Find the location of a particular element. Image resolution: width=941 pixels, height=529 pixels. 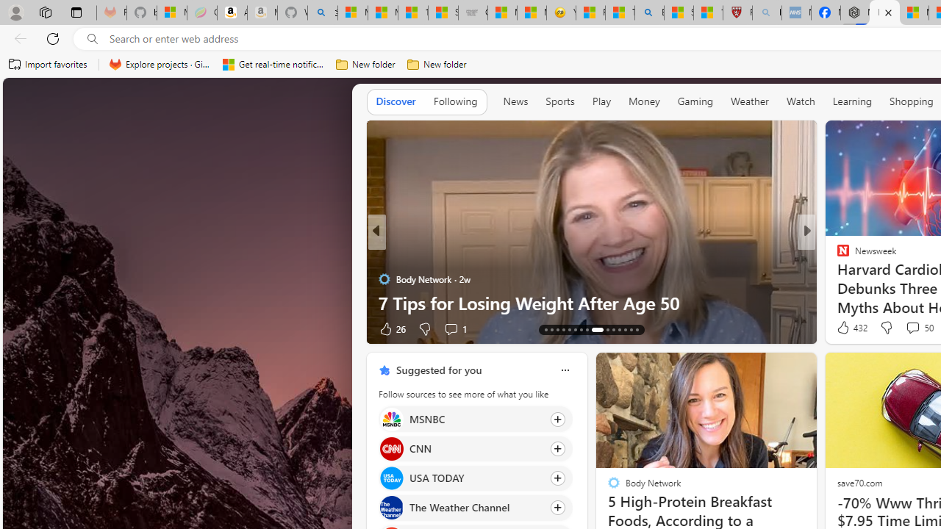

Start the conversation is located at coordinates (898, 328).